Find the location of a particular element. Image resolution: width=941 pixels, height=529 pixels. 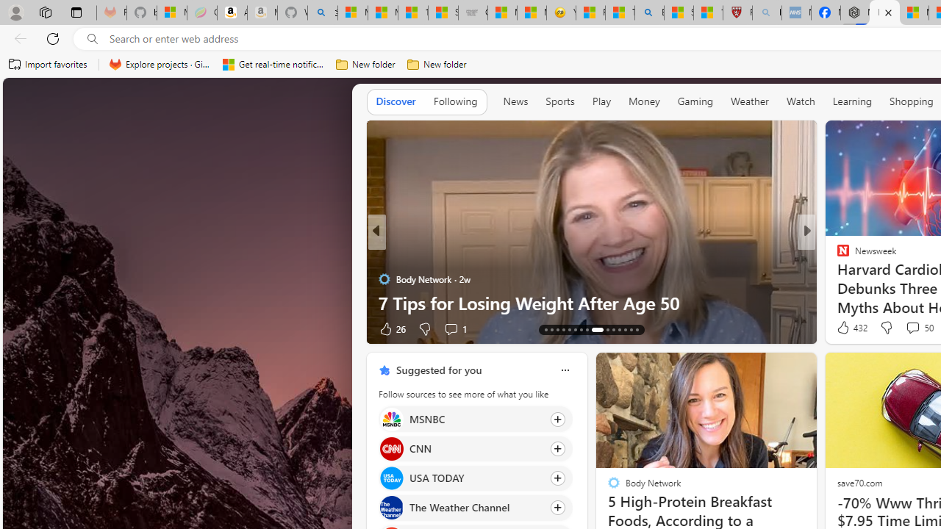

Start the conversation is located at coordinates (898, 328).